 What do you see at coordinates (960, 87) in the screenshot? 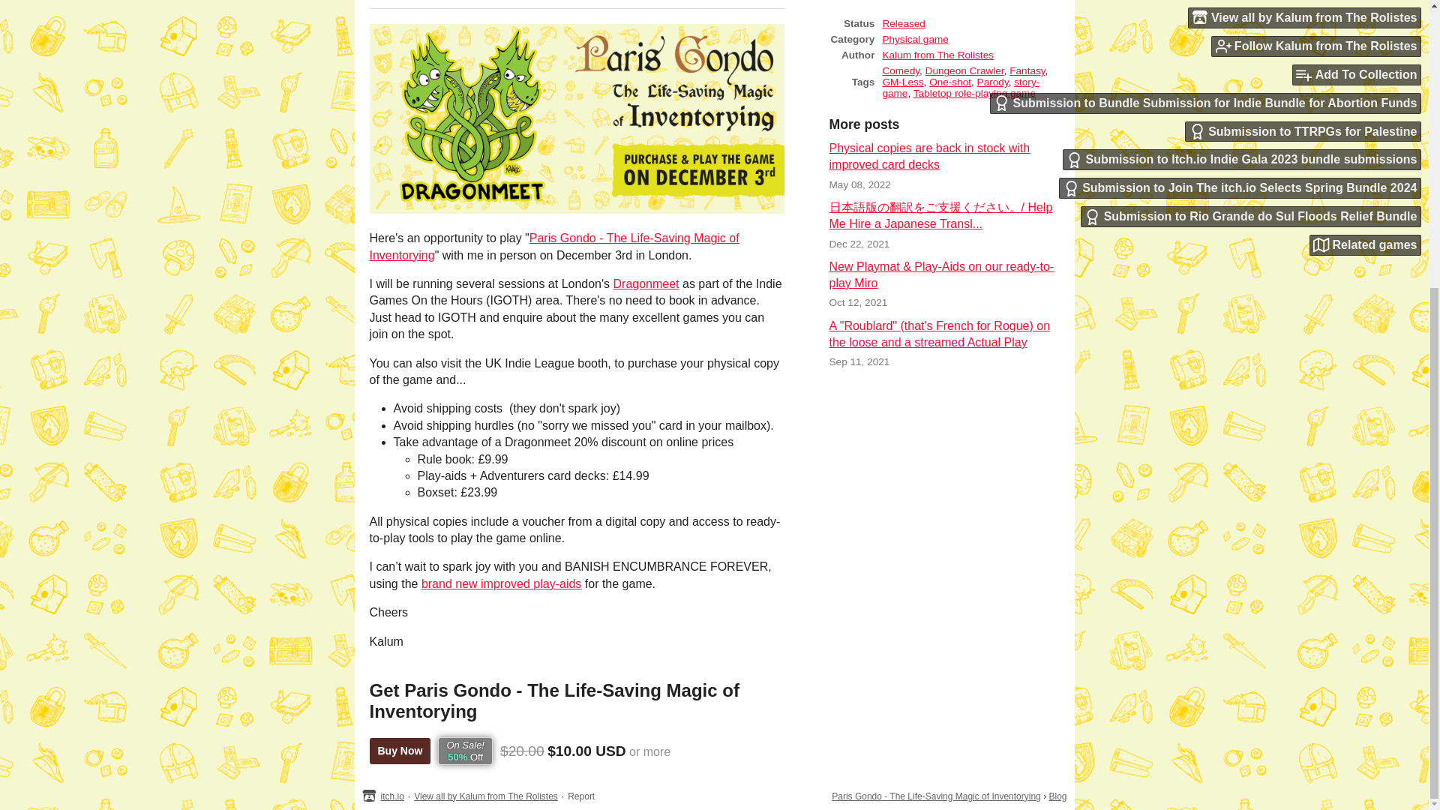
I see `story-game` at bounding box center [960, 87].